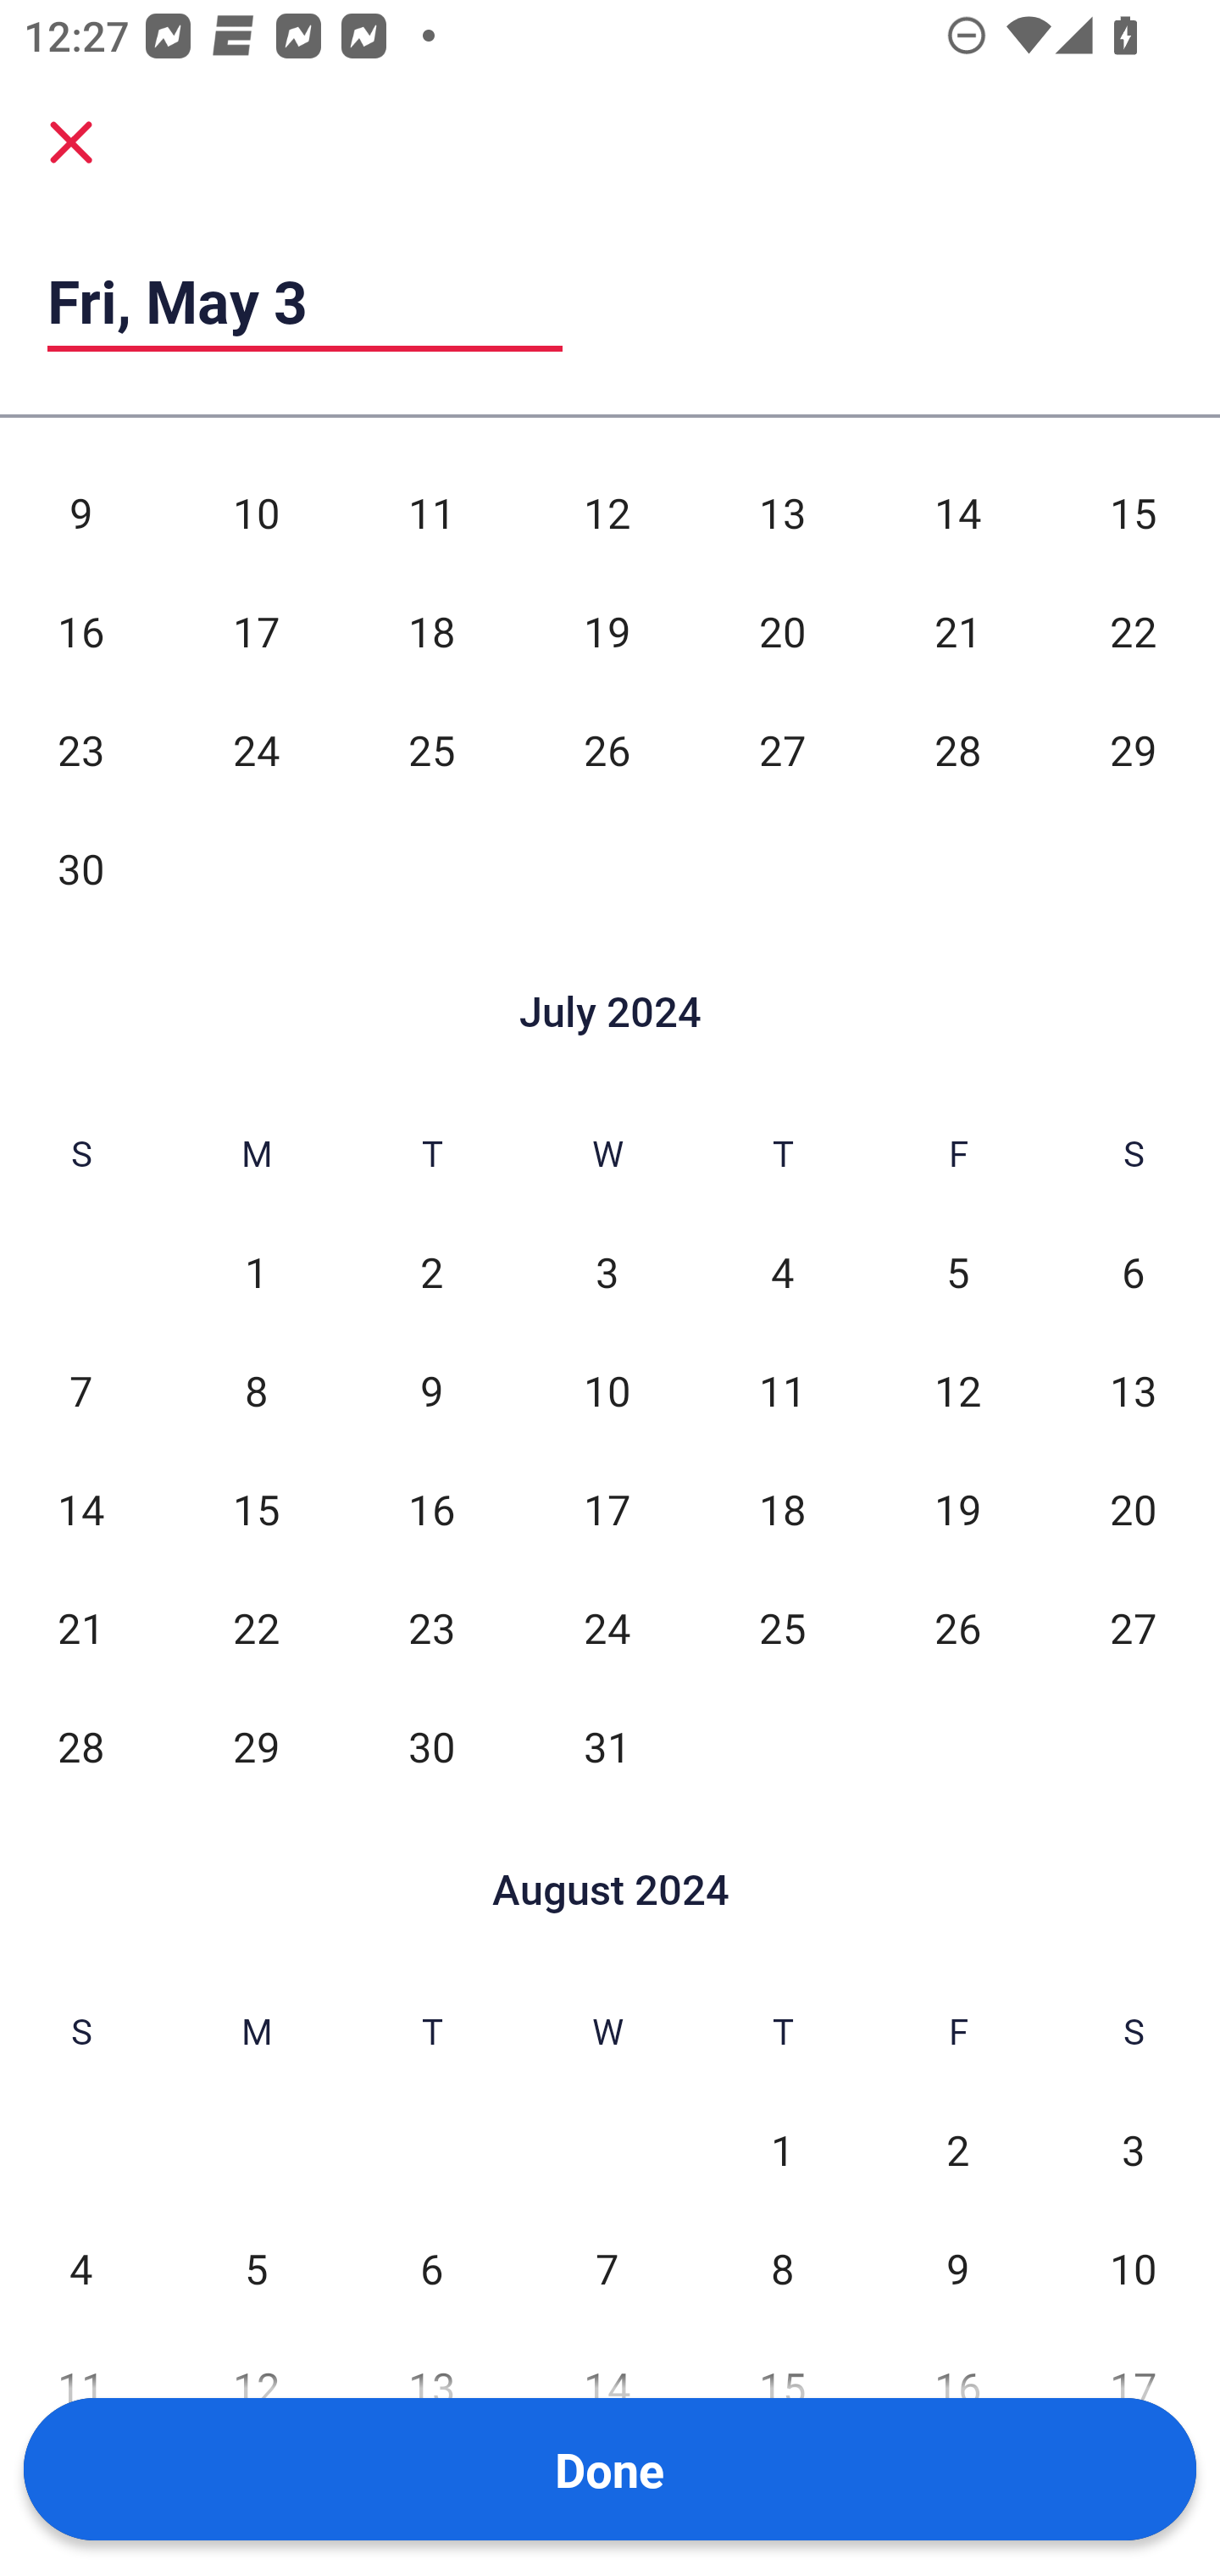  I want to click on 23 Sun, Jun 23, Not Selected, so click(80, 749).